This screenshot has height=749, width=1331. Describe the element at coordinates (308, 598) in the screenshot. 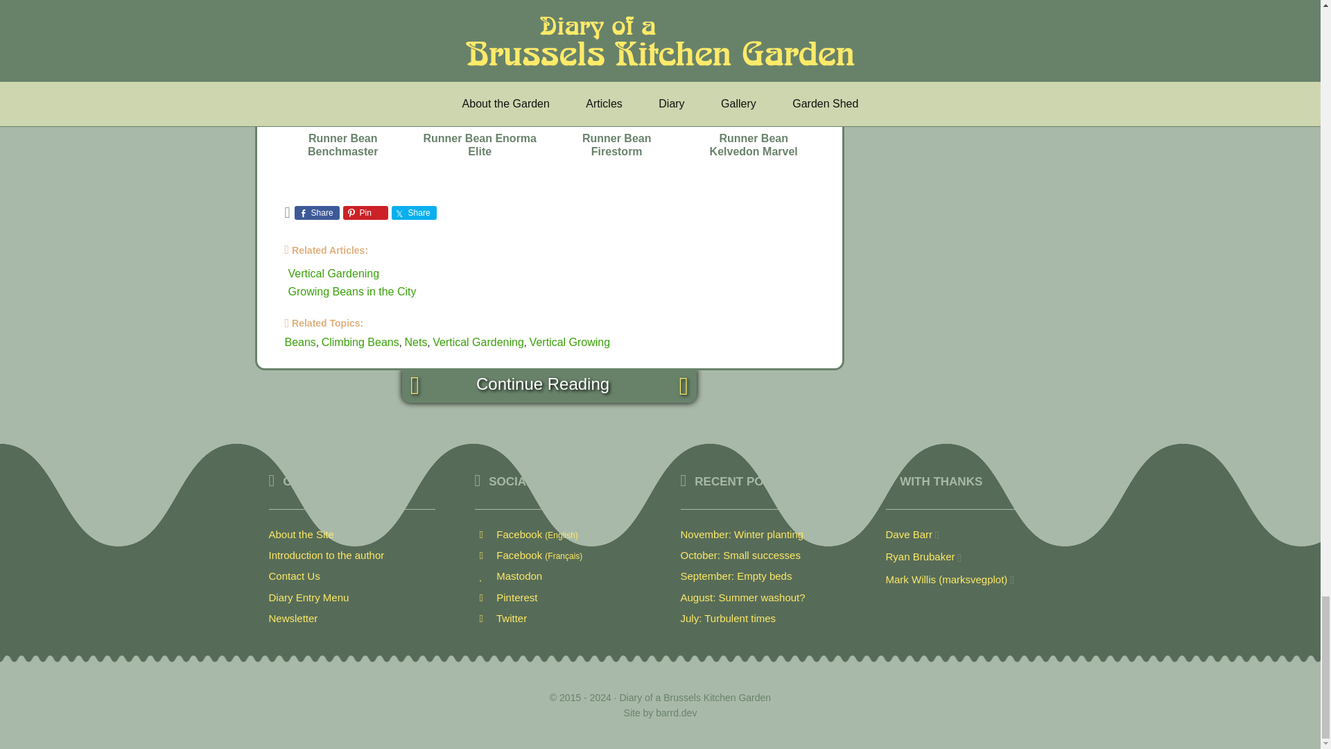

I see `Diary Entry Menu` at that location.